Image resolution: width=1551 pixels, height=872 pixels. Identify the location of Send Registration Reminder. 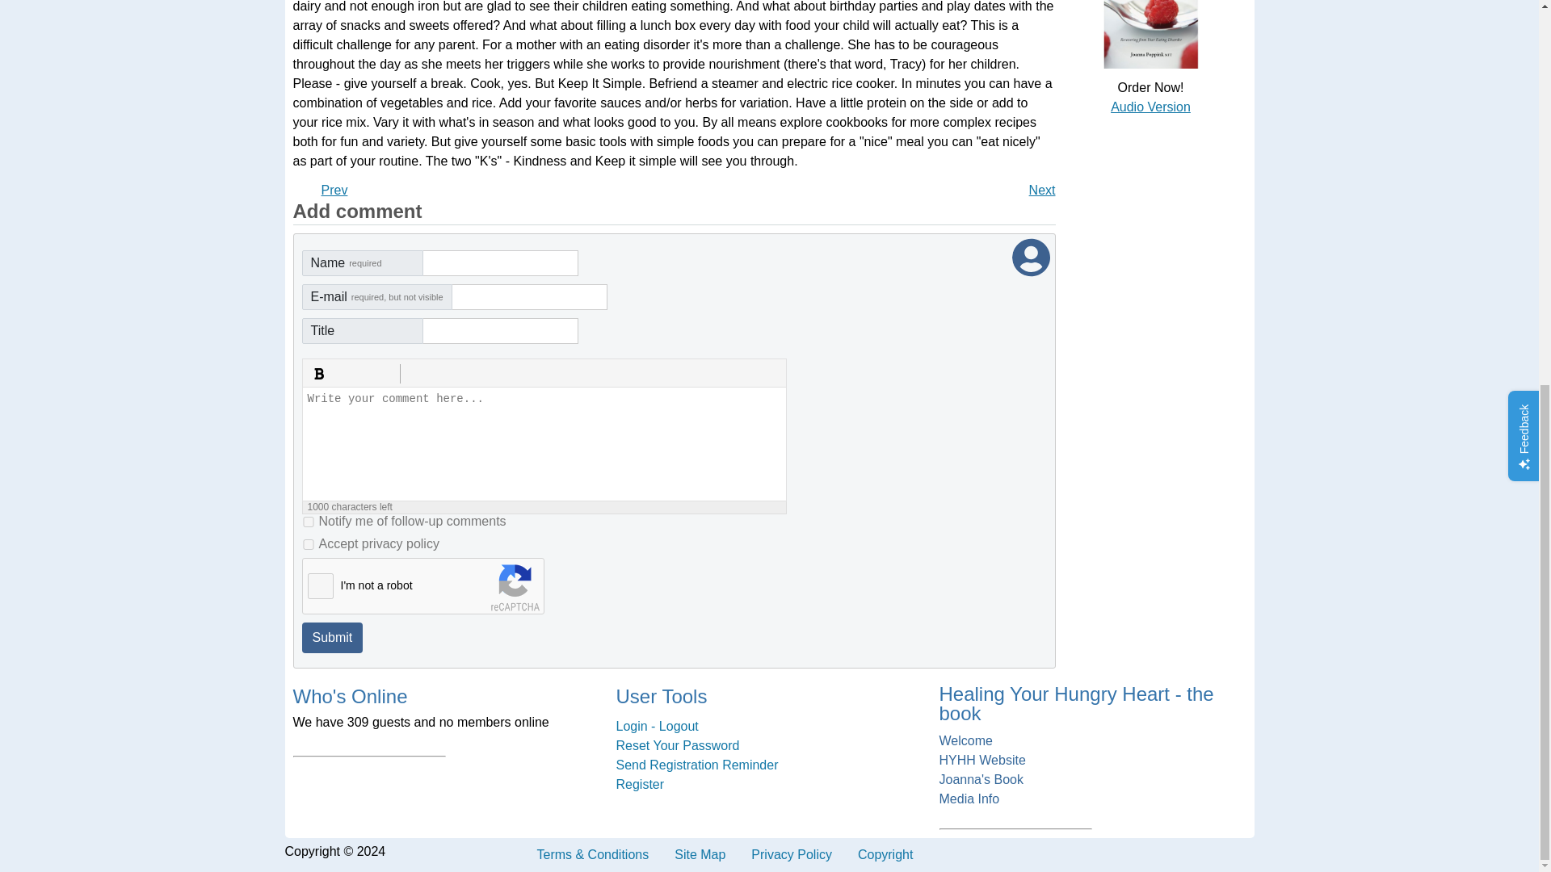
(769, 765).